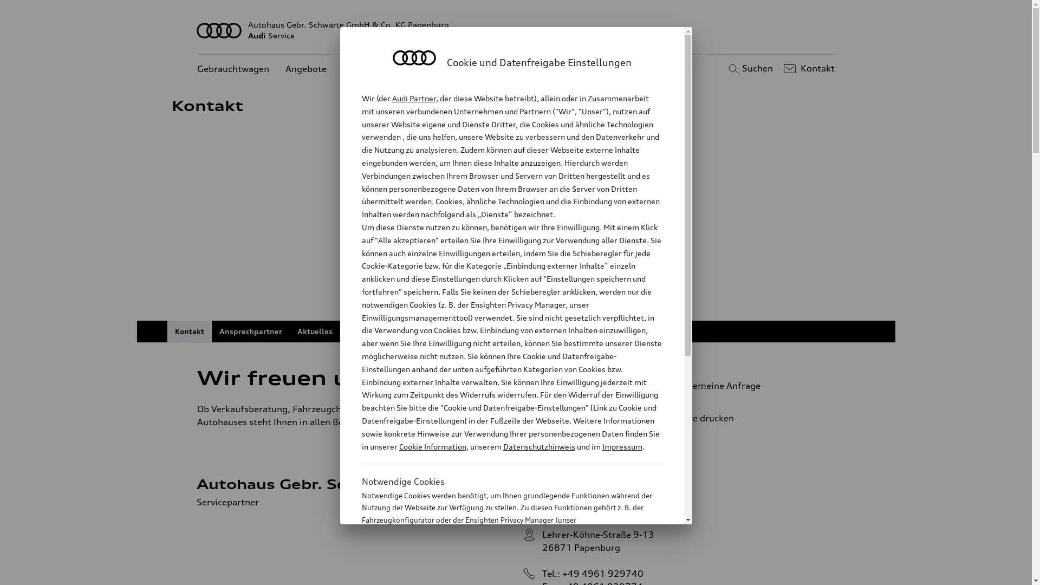 The height and width of the screenshot is (585, 1040). What do you see at coordinates (374, 69) in the screenshot?
I see `Kundenservice` at bounding box center [374, 69].